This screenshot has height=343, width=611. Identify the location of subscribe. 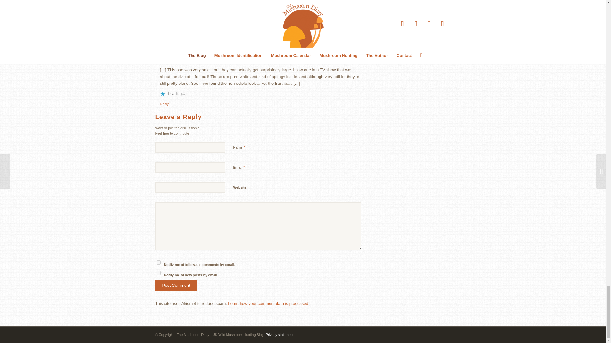
(158, 262).